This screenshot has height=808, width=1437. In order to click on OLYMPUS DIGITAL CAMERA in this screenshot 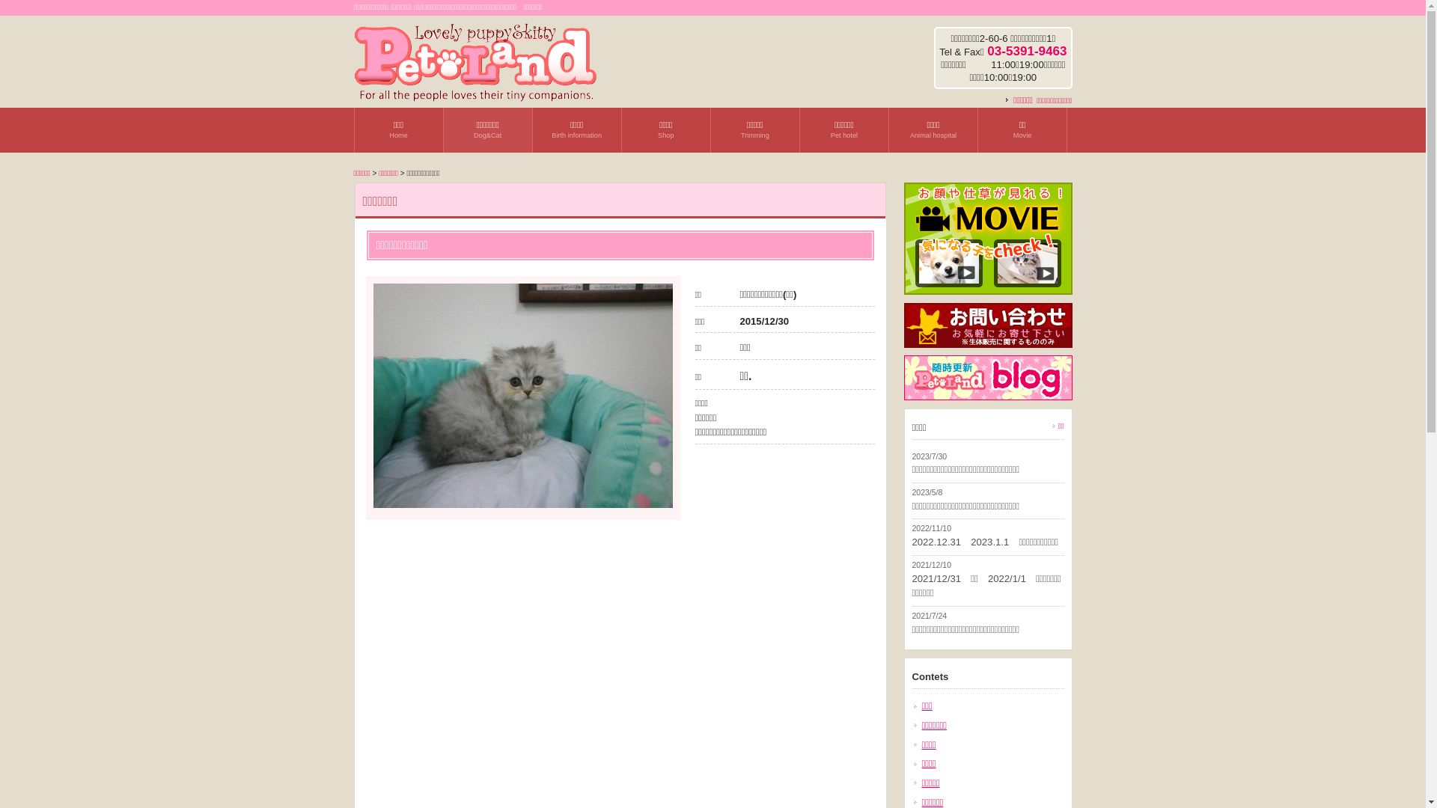, I will do `click(522, 504)`.